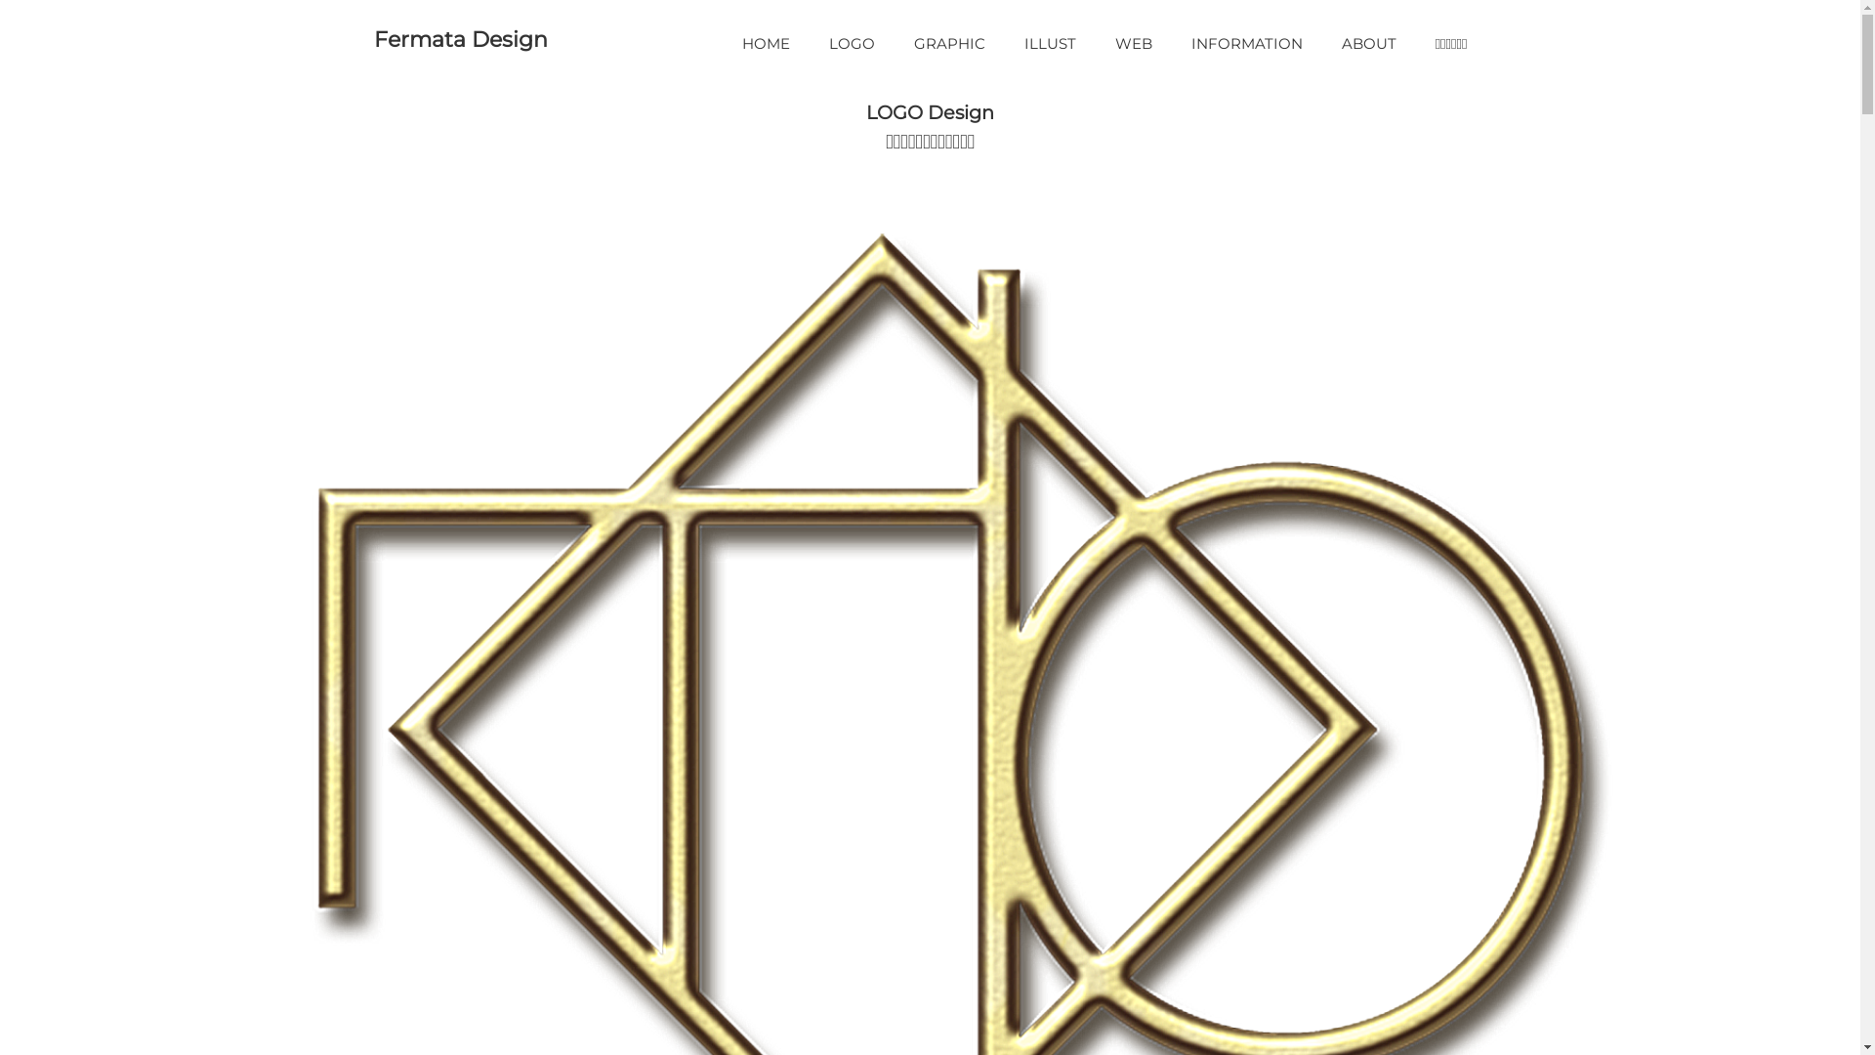 Image resolution: width=1875 pixels, height=1055 pixels. I want to click on ABOUT, so click(1369, 43).